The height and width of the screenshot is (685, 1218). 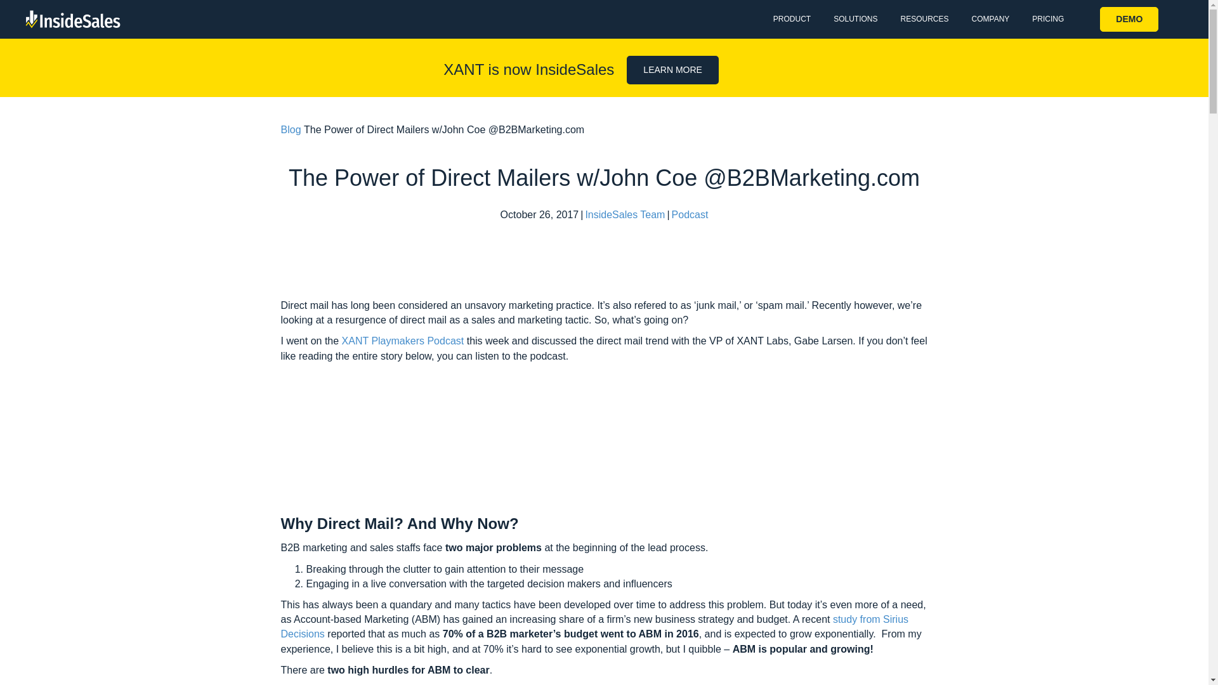 What do you see at coordinates (792, 19) in the screenshot?
I see `PRODUCT` at bounding box center [792, 19].